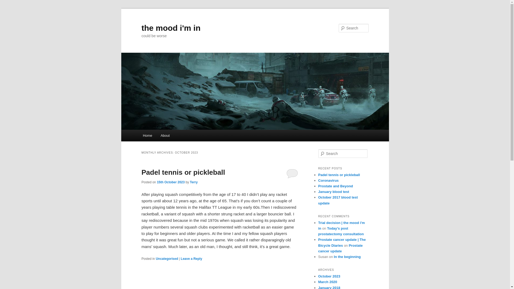 This screenshot has height=289, width=514. I want to click on Uncategorised, so click(167, 259).